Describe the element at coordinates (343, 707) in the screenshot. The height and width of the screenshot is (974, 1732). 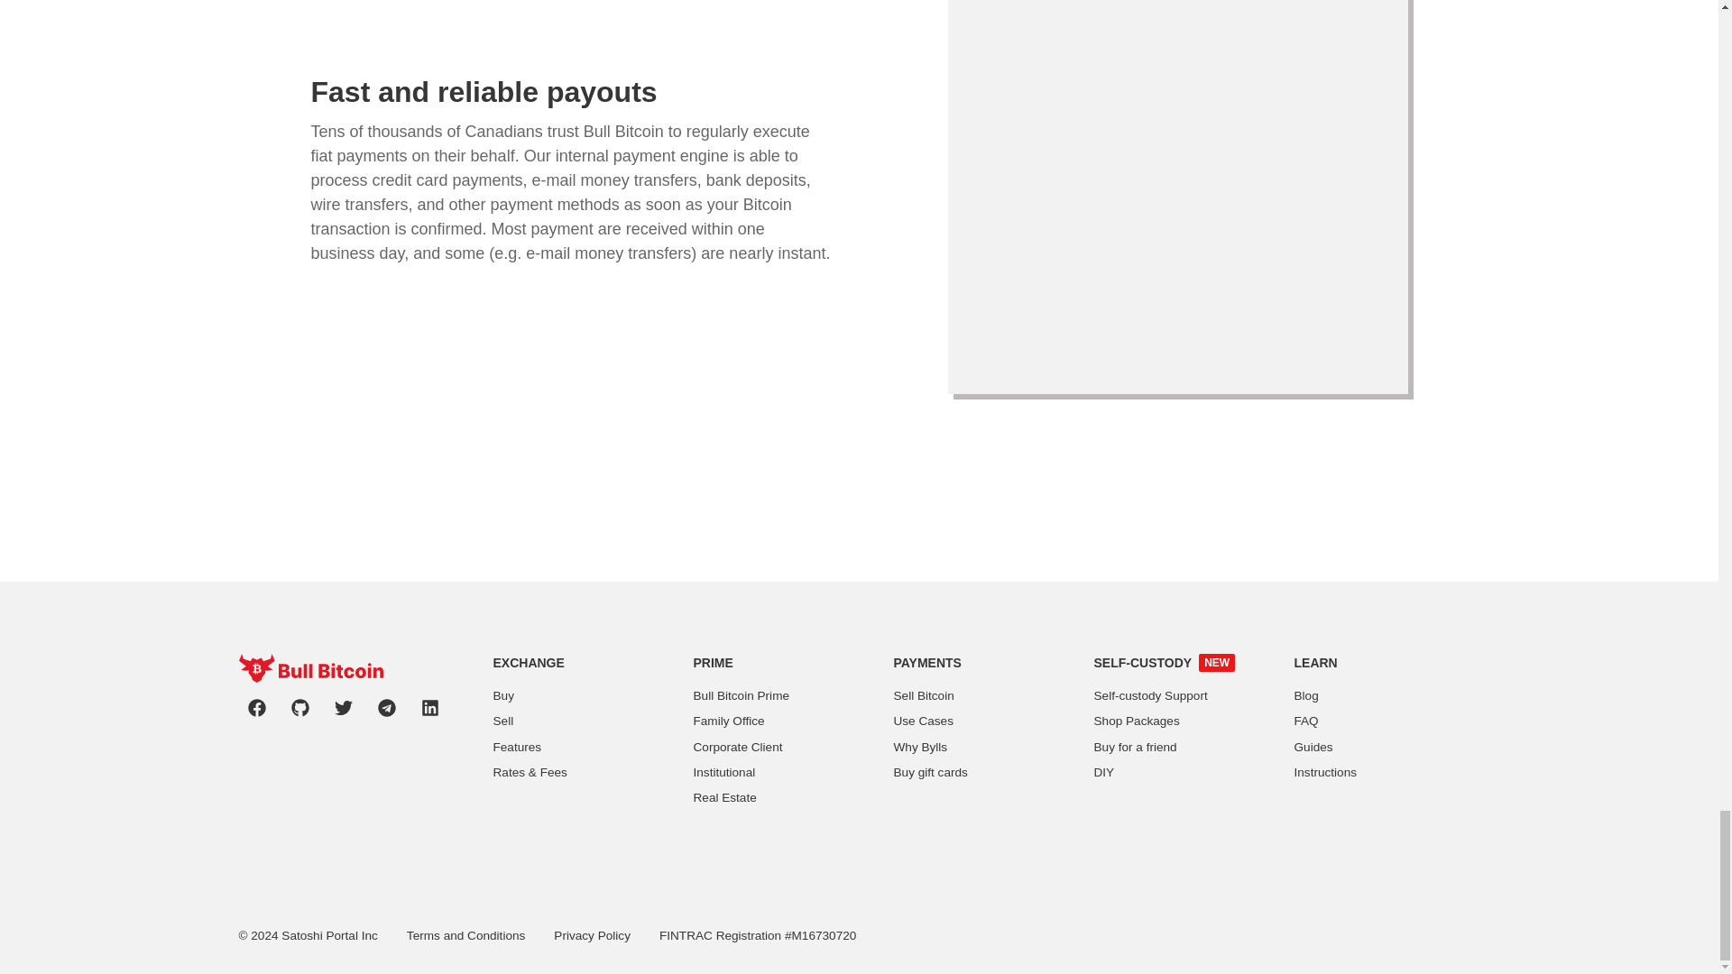
I see `Twitter` at that location.